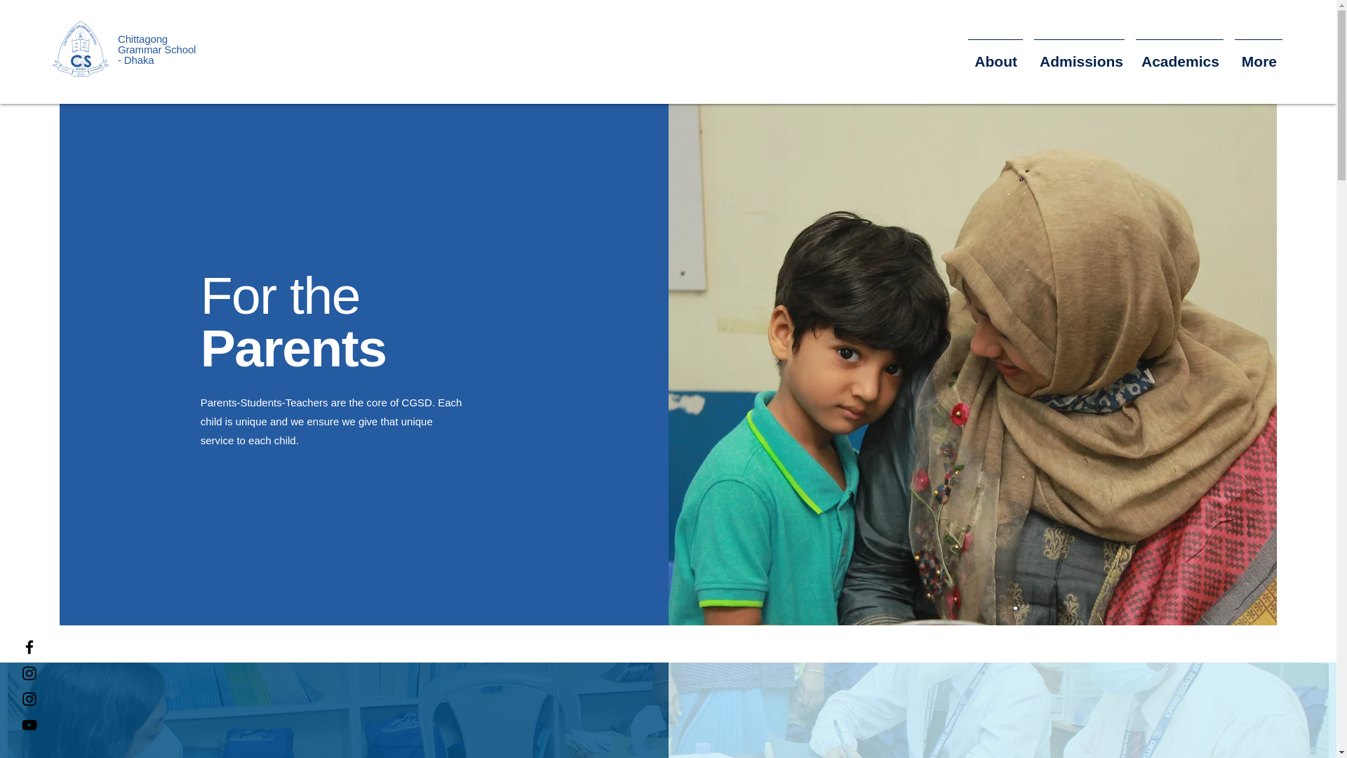  I want to click on Academics, so click(1179, 55).